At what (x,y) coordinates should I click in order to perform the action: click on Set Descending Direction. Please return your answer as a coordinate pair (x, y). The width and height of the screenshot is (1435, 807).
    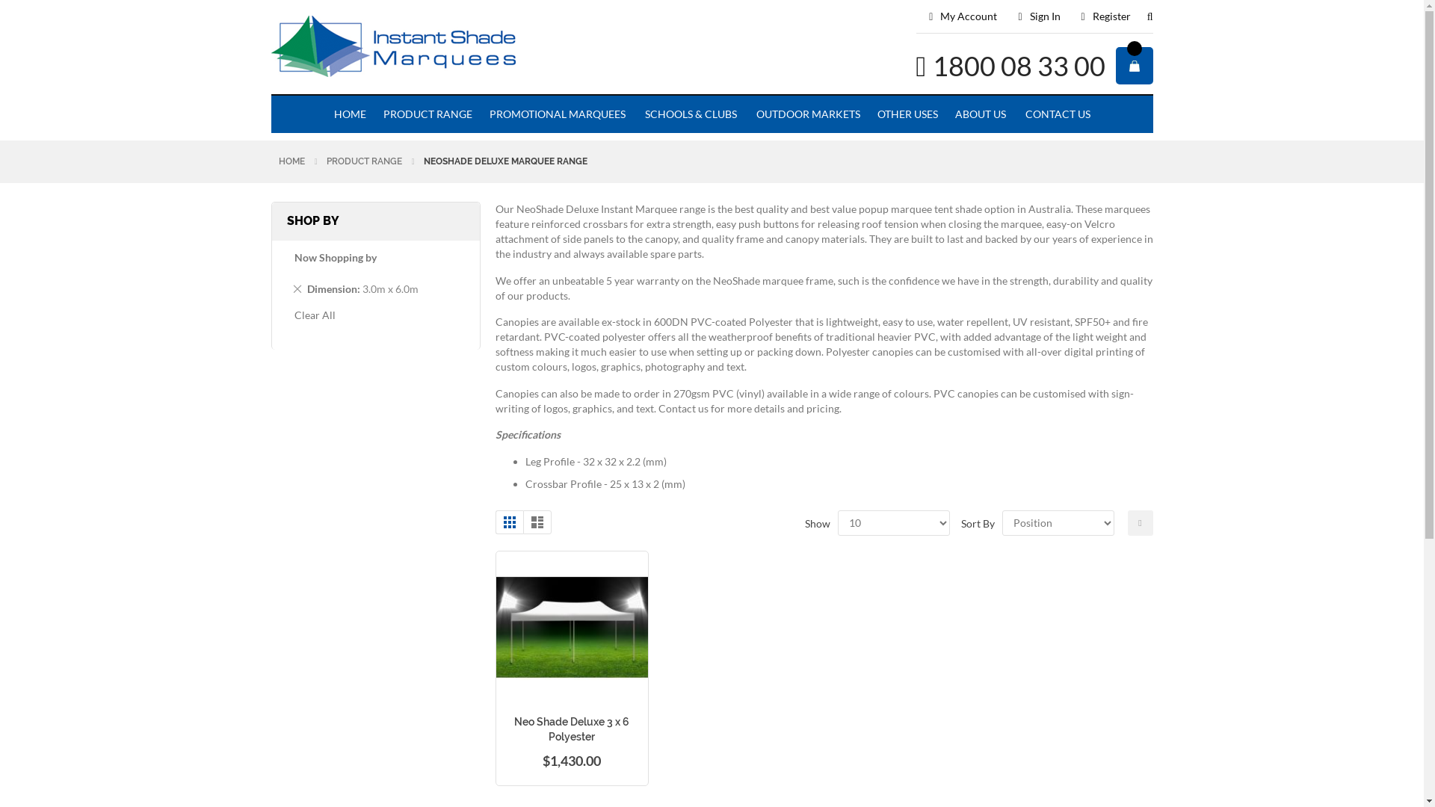
    Looking at the image, I should click on (1140, 523).